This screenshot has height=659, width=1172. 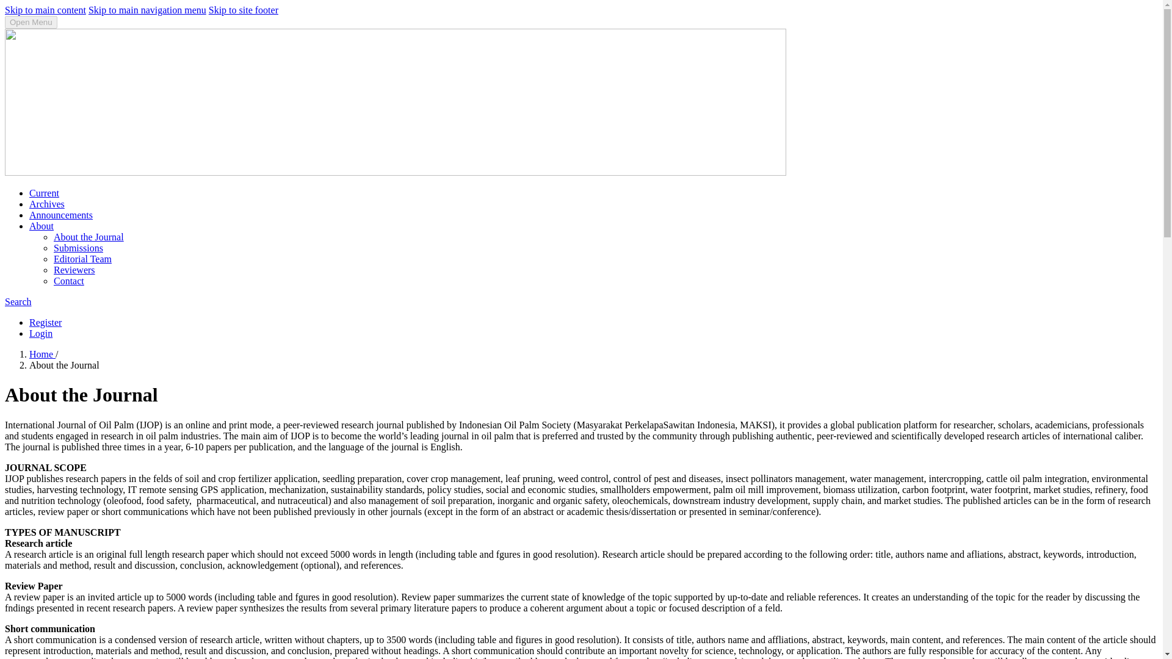 I want to click on Submissions, so click(x=78, y=248).